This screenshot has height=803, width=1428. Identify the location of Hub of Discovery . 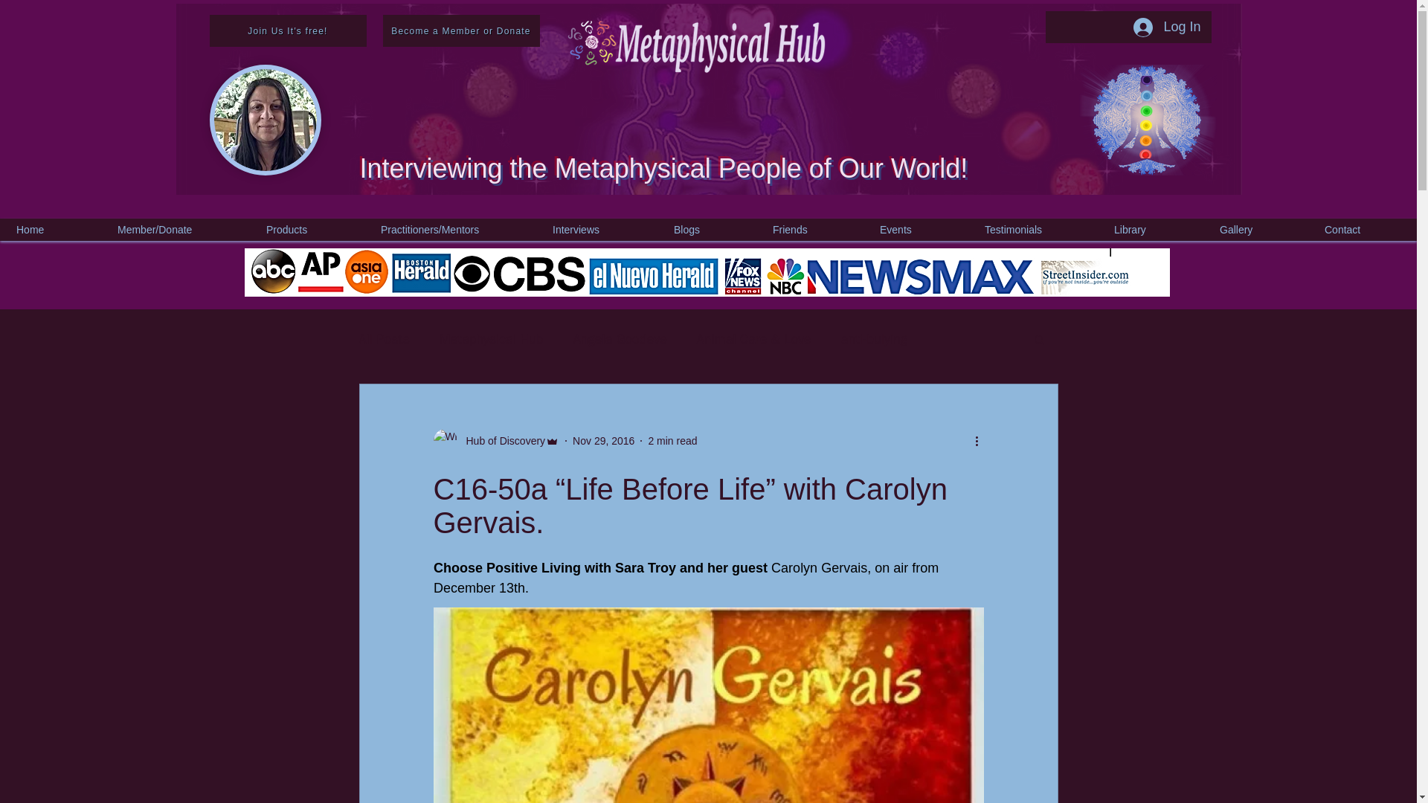
(501, 440).